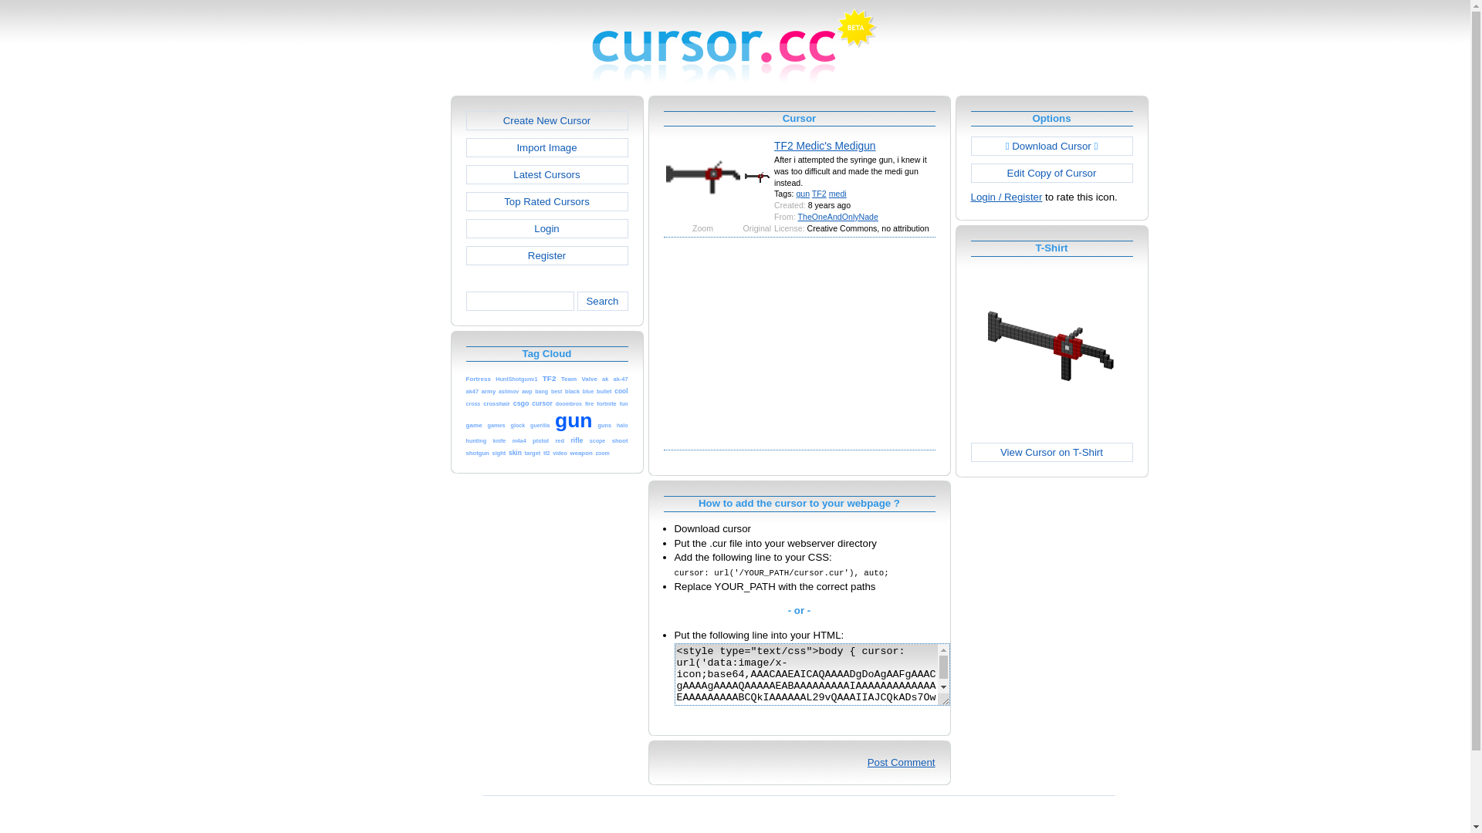  Describe the element at coordinates (557, 390) in the screenshot. I see `best` at that location.